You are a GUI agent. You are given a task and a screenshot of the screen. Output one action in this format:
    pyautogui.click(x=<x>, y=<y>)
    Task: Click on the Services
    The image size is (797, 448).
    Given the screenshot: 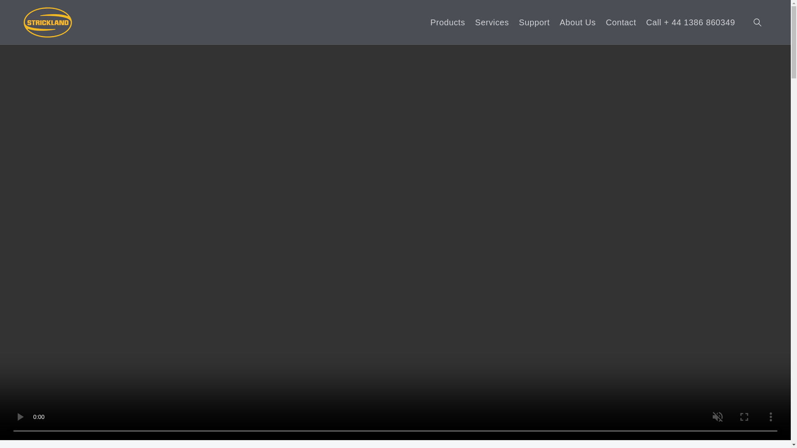 What is the action you would take?
    pyautogui.click(x=492, y=22)
    